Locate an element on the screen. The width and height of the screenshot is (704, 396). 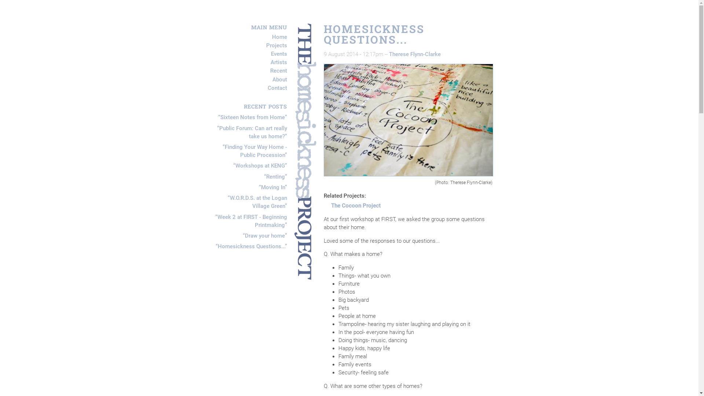
Artists is located at coordinates (279, 62).